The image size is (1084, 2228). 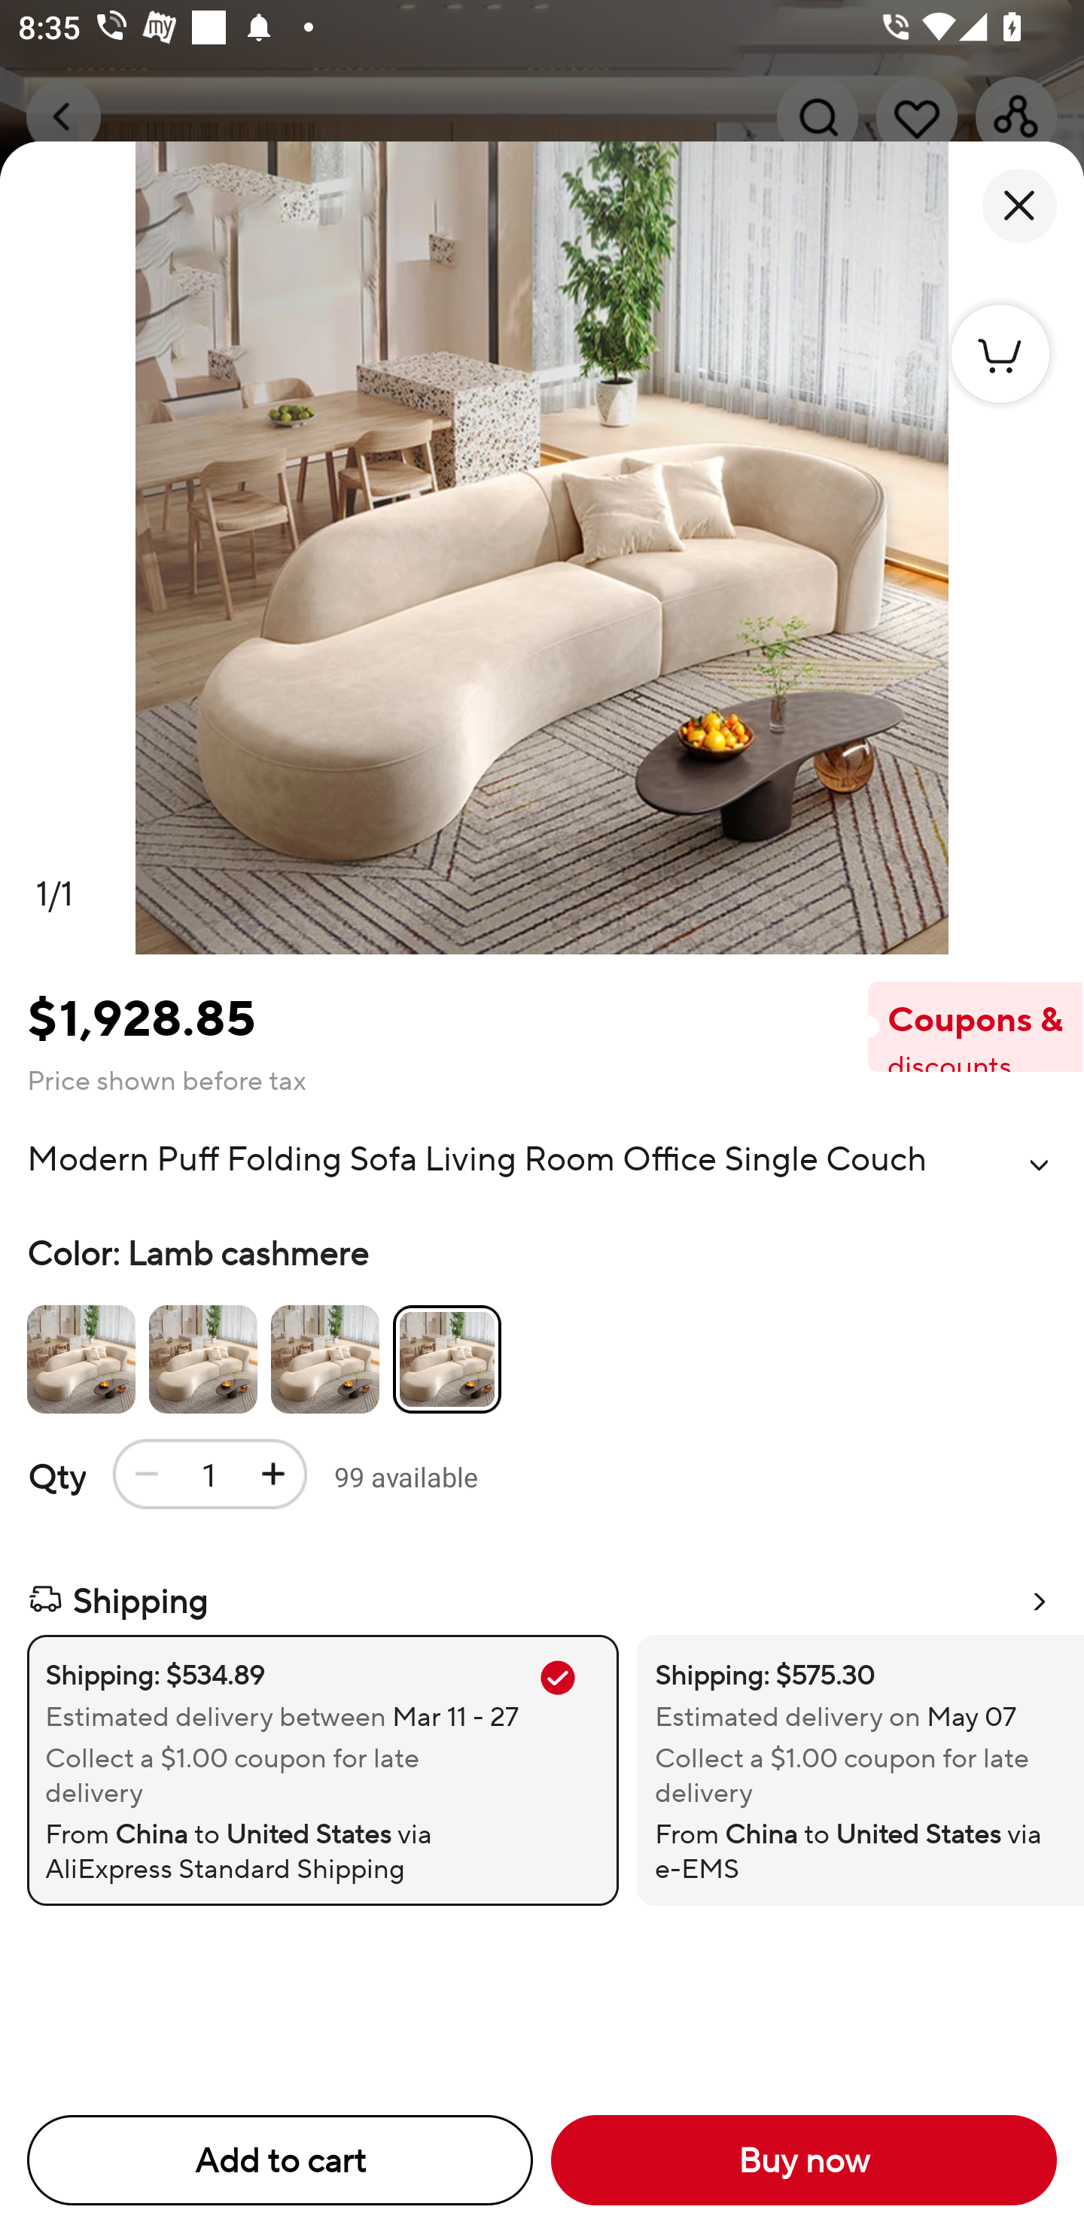 I want to click on Buy now, so click(x=804, y=2160).